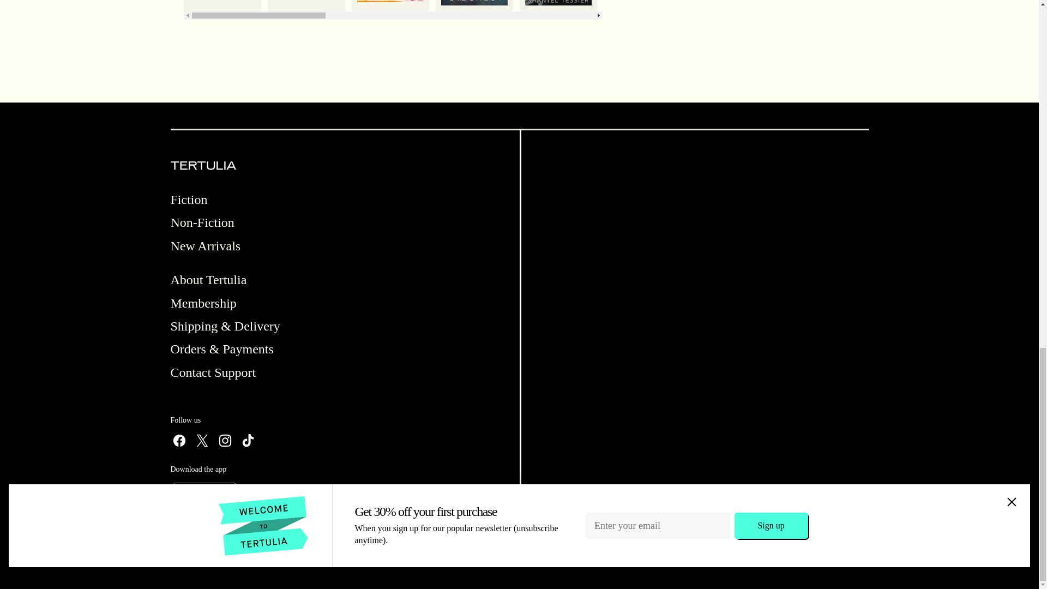  I want to click on The 21 Irrefutable Law of Leadership, so click(894, 5).